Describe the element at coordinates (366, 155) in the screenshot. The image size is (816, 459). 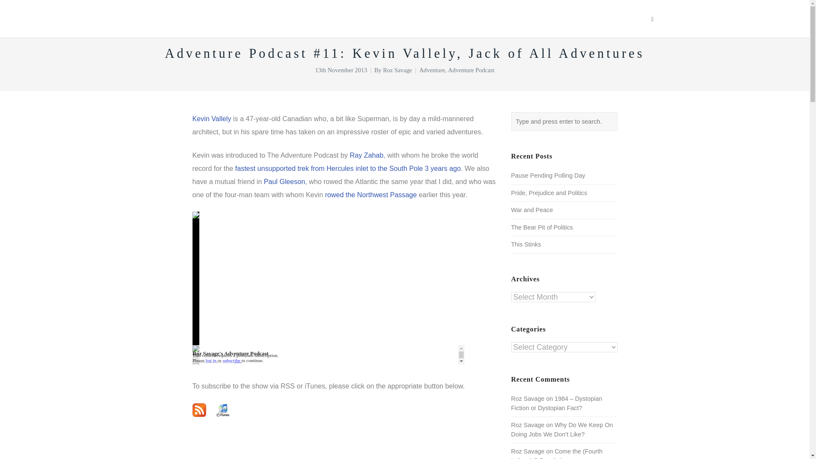
I see `Ray Zahab` at that location.